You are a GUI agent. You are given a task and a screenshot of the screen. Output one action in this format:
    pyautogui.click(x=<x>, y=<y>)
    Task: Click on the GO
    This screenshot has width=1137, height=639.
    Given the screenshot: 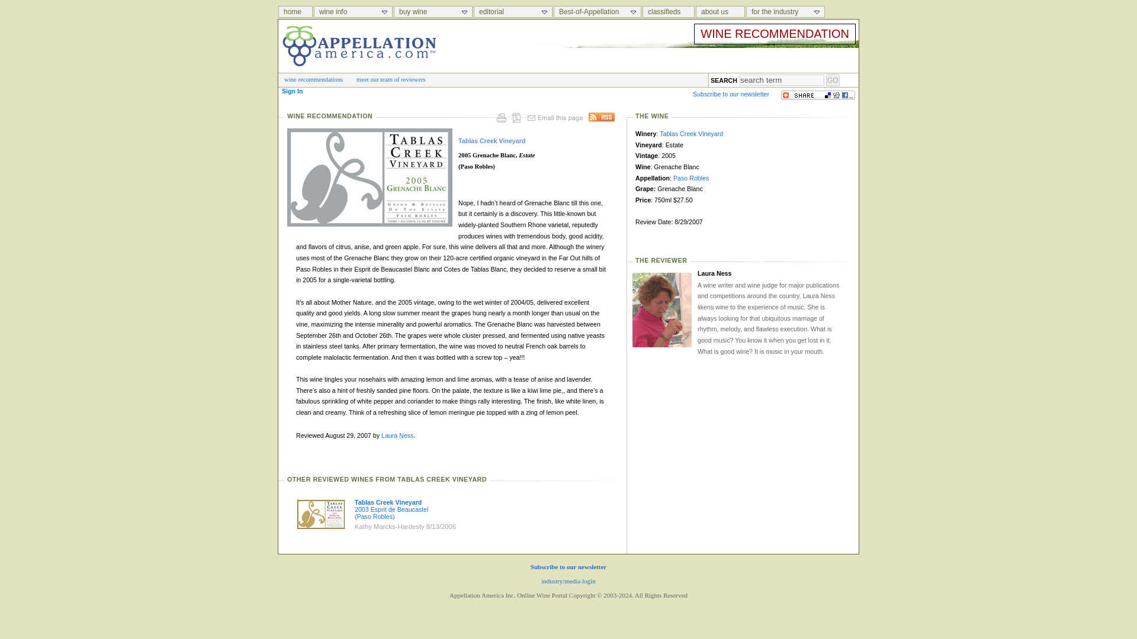 What is the action you would take?
    pyautogui.click(x=833, y=80)
    